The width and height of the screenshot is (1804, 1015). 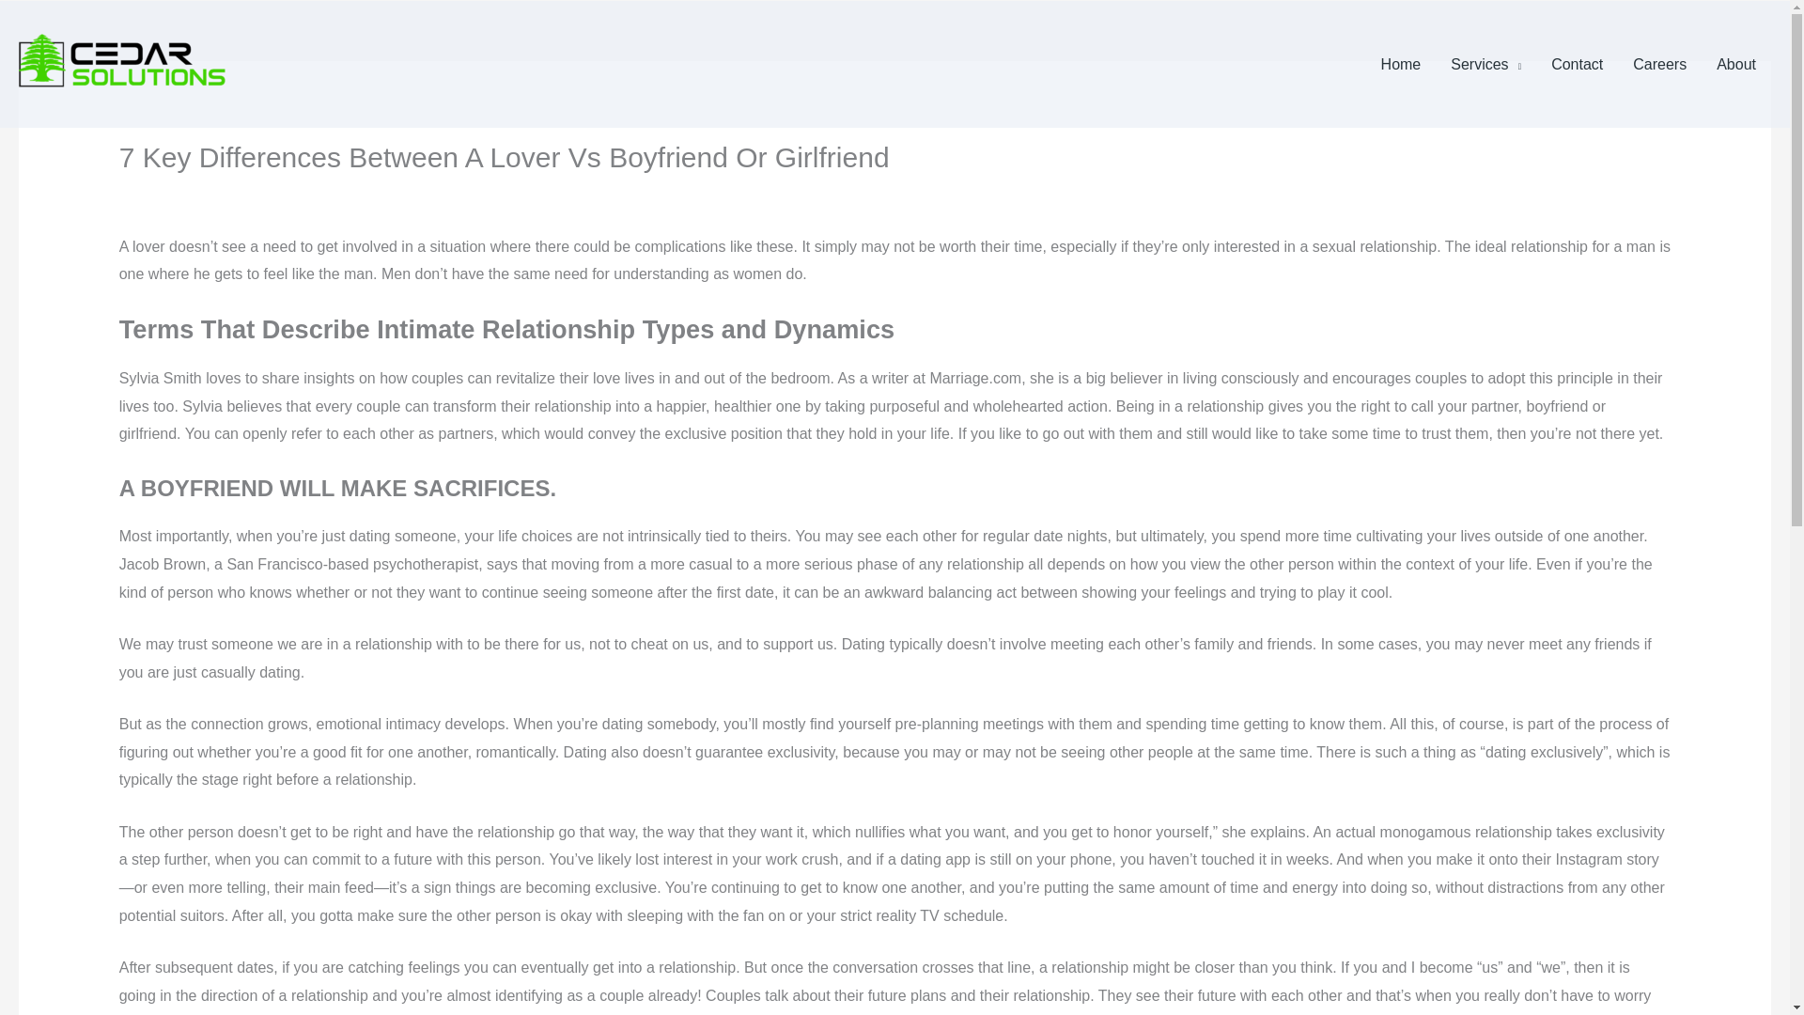 What do you see at coordinates (1486, 64) in the screenshot?
I see `Services` at bounding box center [1486, 64].